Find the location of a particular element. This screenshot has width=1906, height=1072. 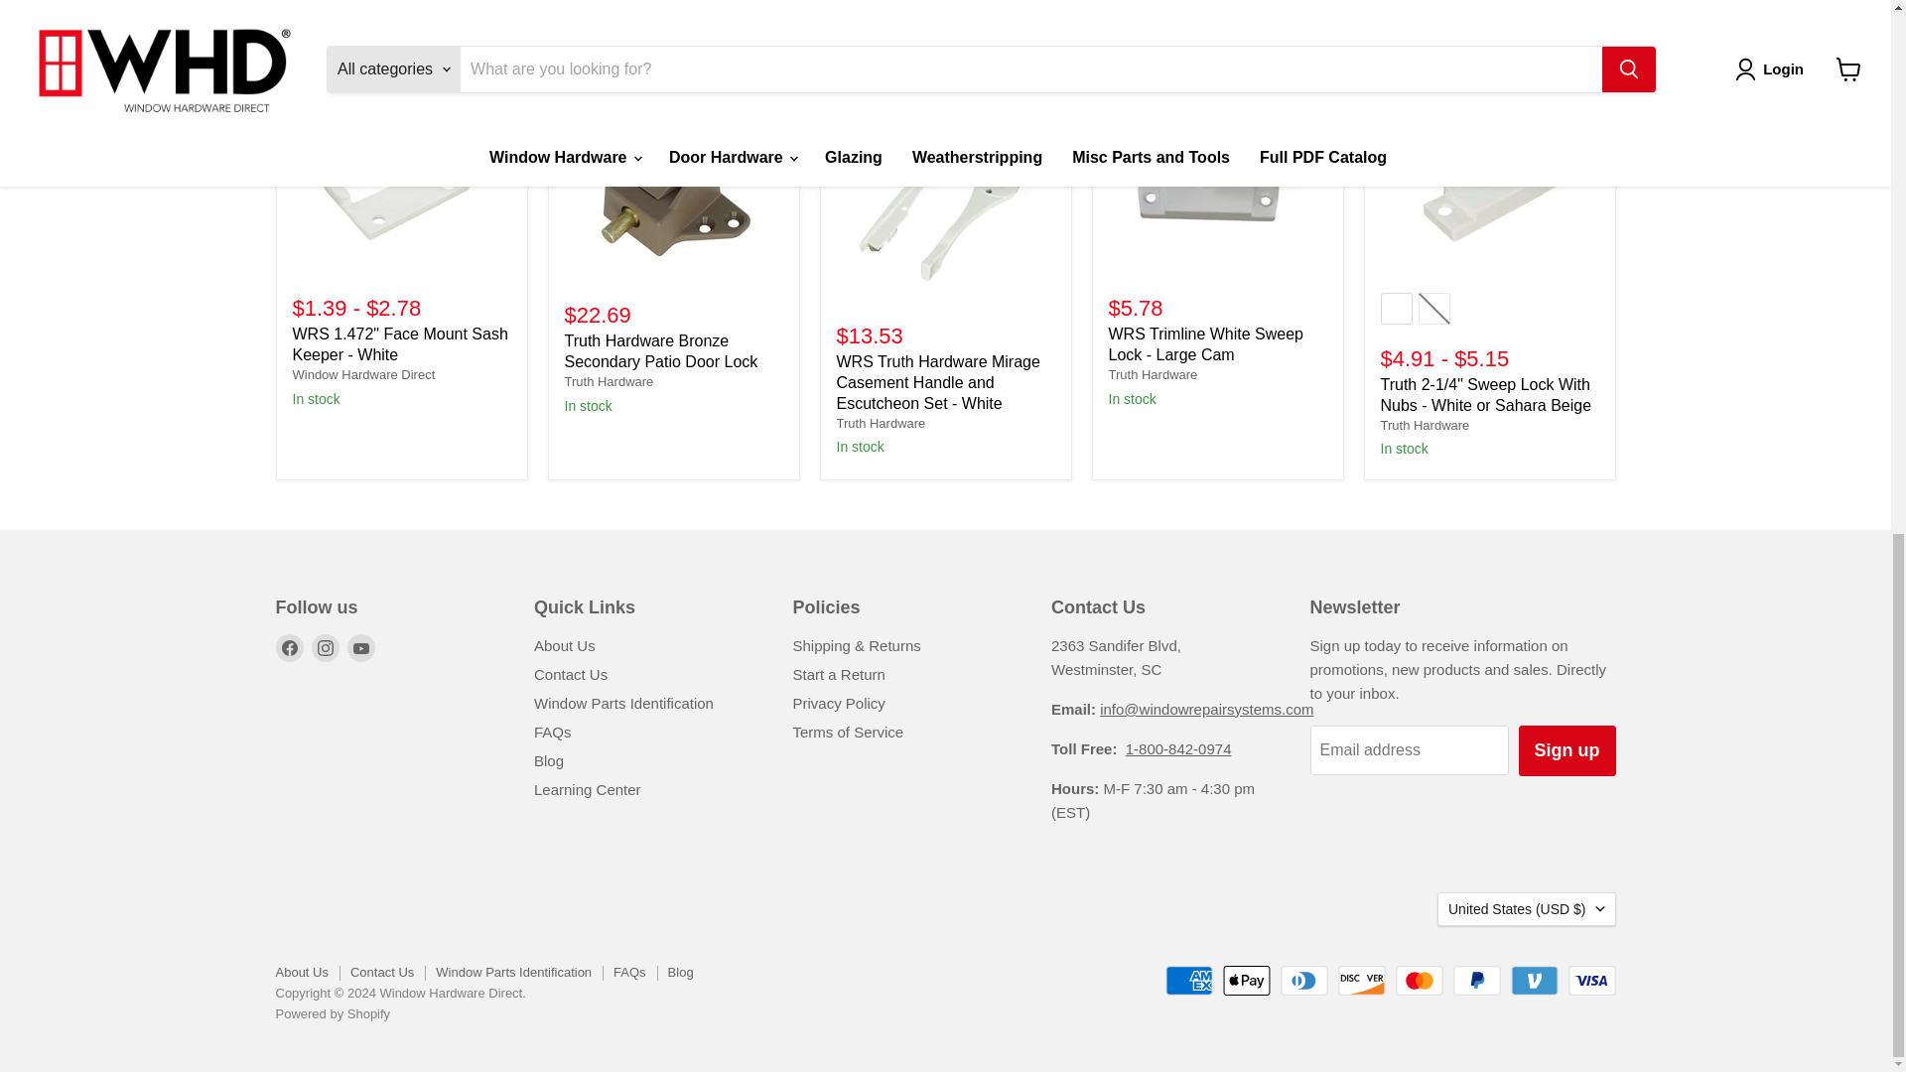

Facebook is located at coordinates (290, 648).